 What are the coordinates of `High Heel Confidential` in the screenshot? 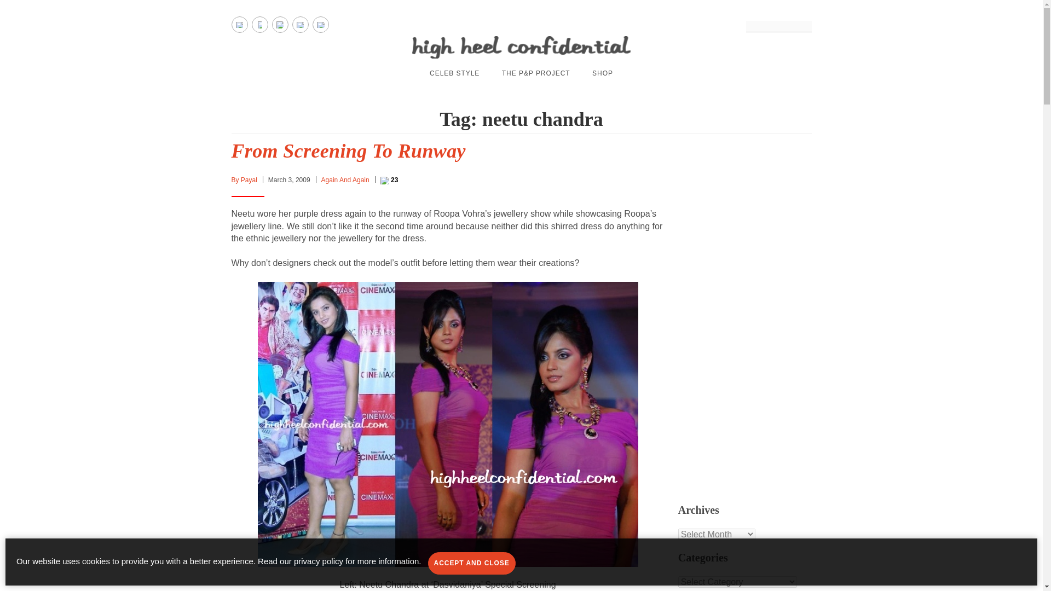 It's located at (521, 47).